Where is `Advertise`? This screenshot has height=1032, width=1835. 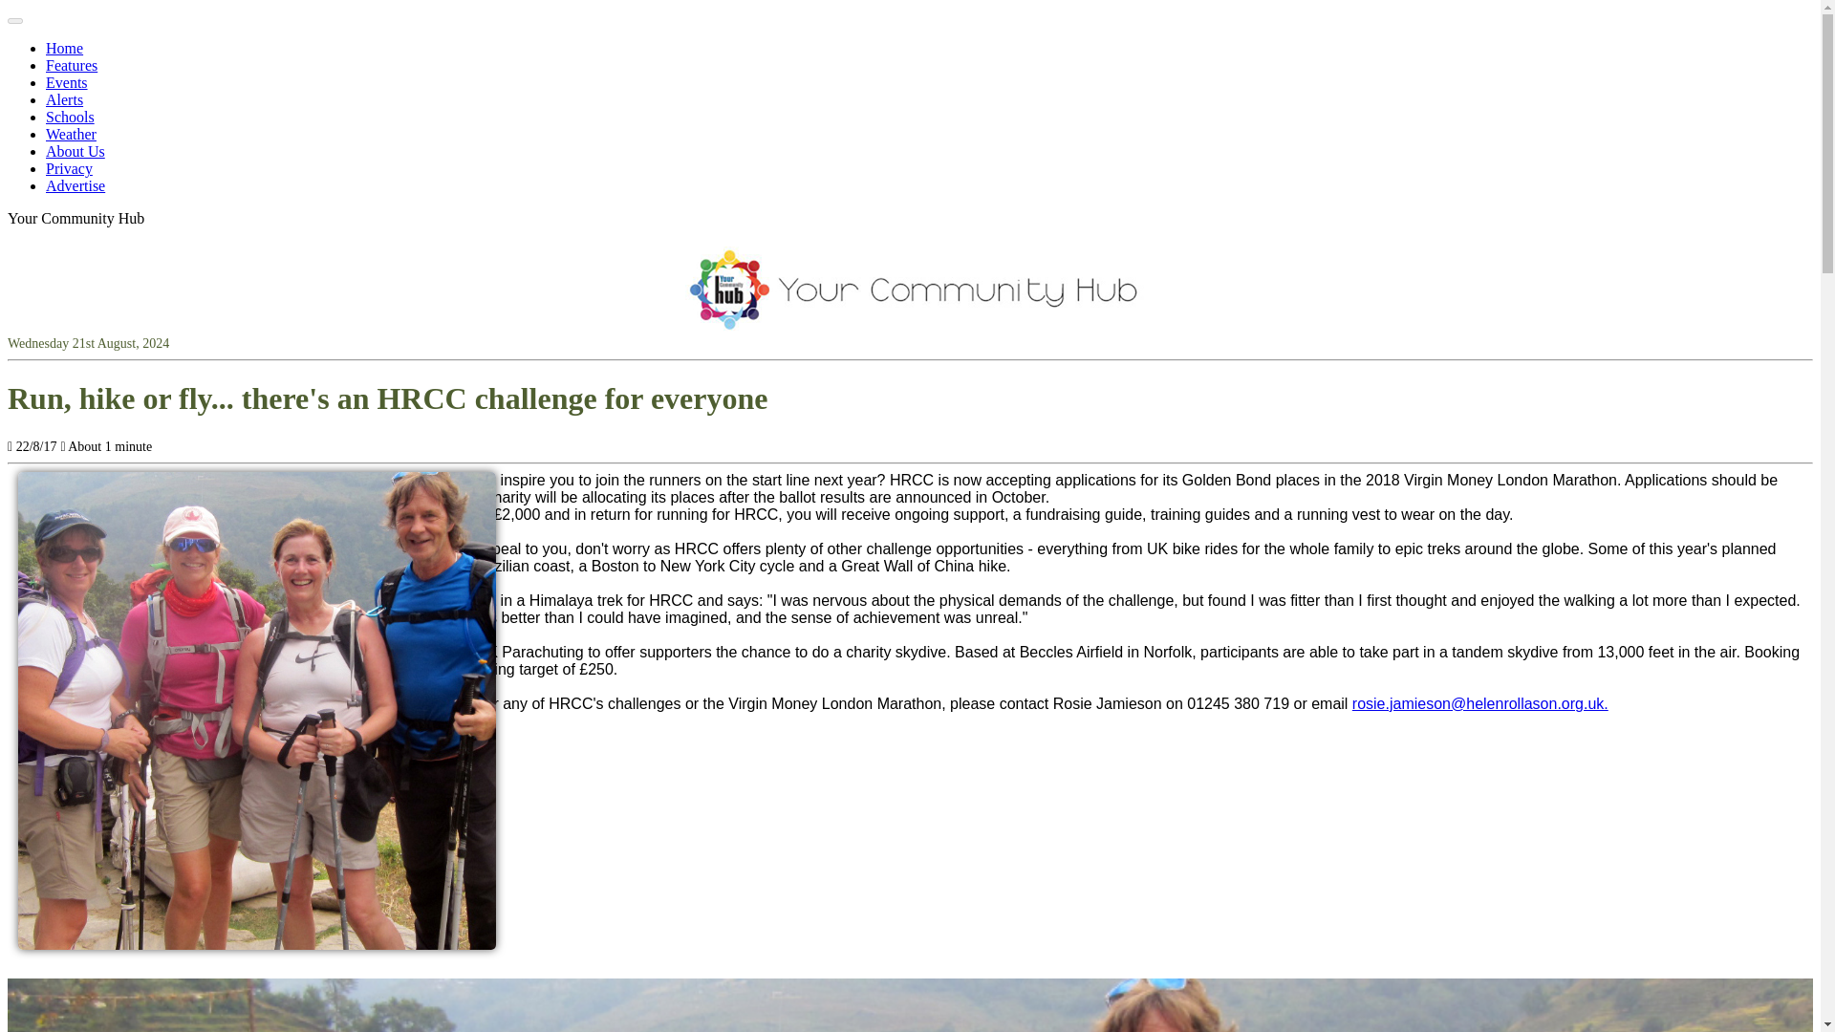
Advertise is located at coordinates (75, 185).